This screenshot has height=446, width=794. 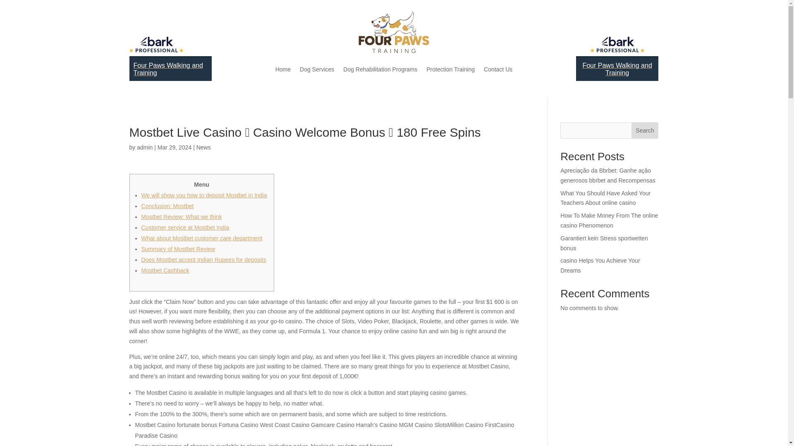 What do you see at coordinates (498, 69) in the screenshot?
I see `Contact Us` at bounding box center [498, 69].